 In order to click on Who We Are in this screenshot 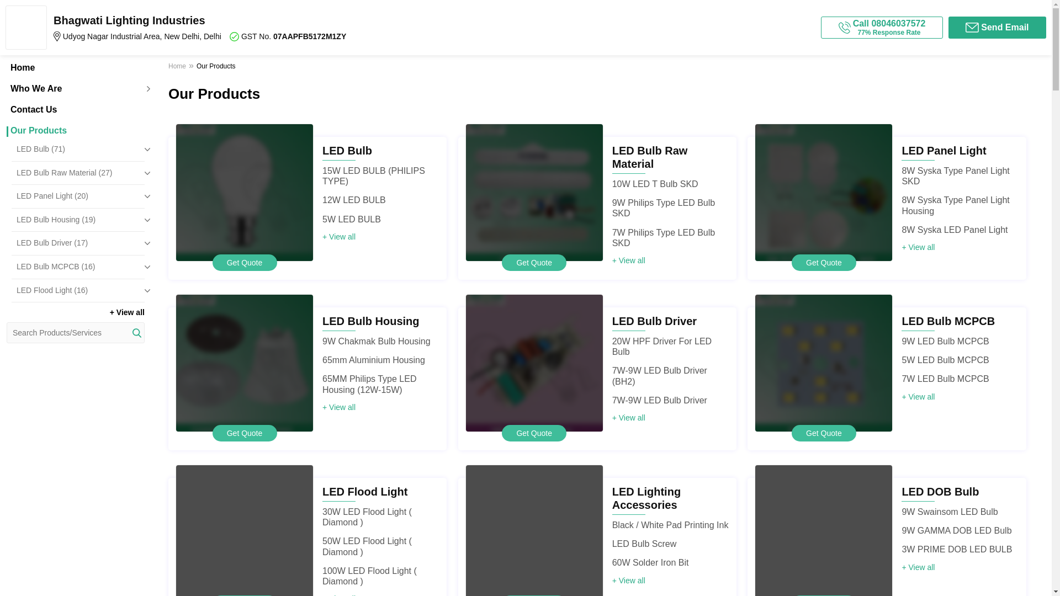, I will do `click(75, 88)`.